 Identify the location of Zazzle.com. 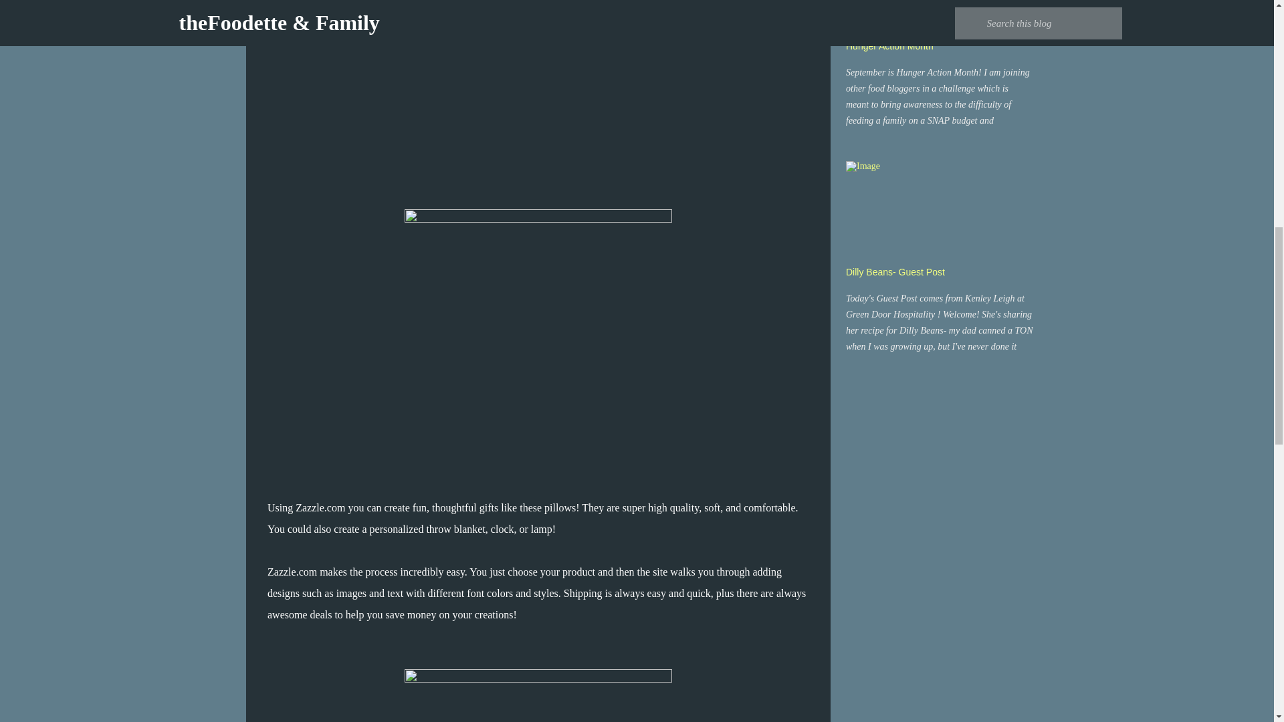
(292, 572).